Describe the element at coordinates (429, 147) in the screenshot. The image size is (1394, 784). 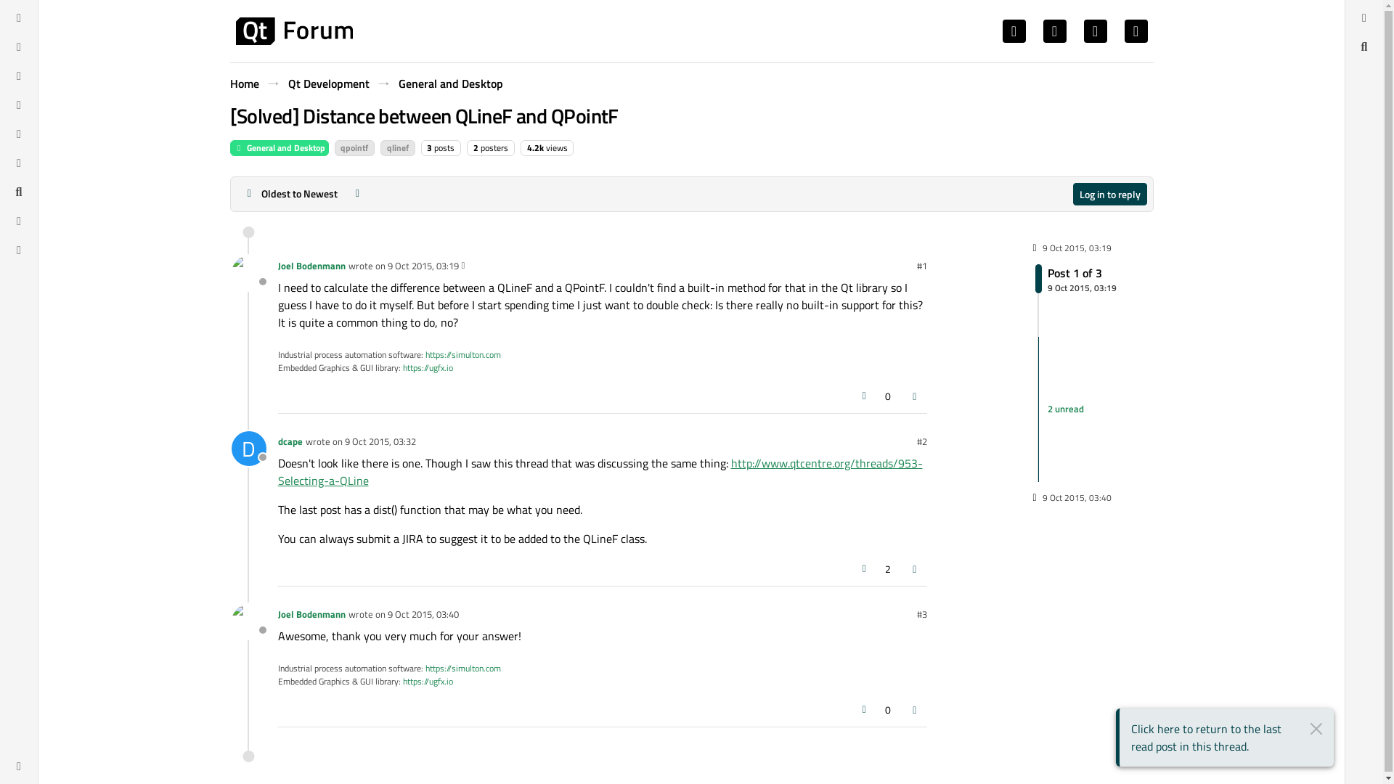
I see `2` at that location.